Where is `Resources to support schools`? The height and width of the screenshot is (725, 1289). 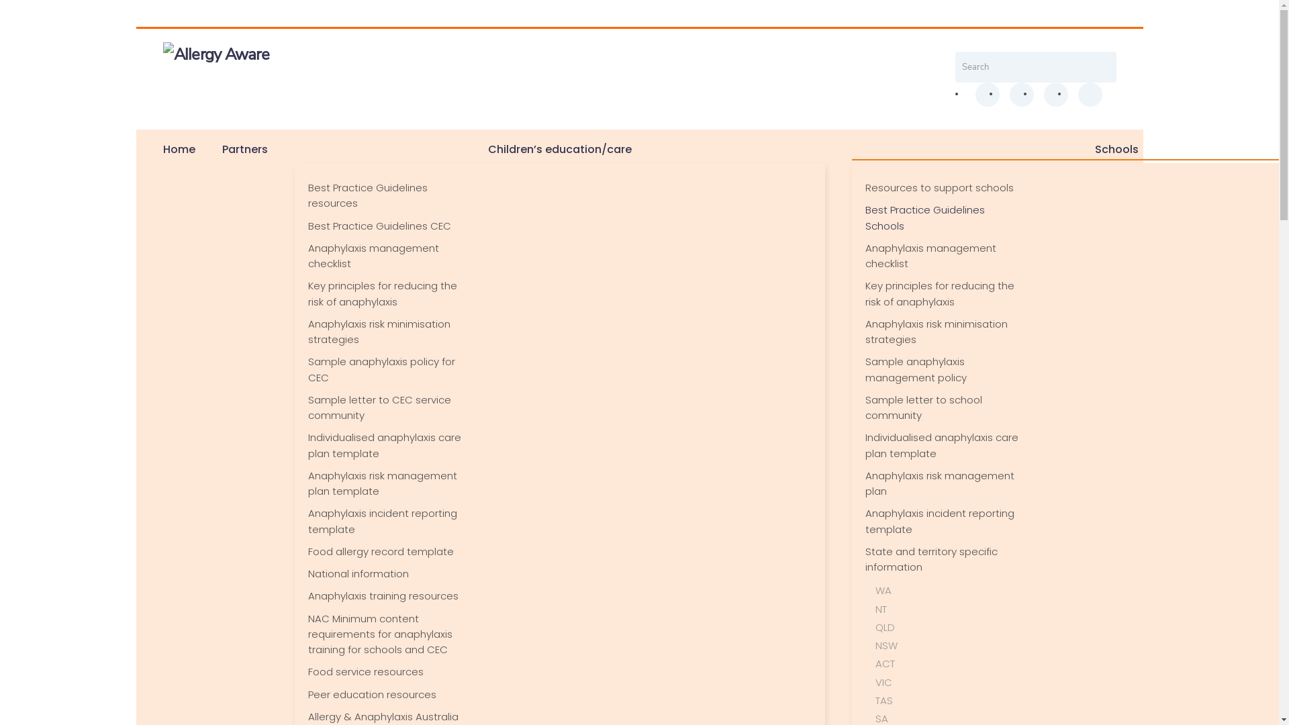
Resources to support schools is located at coordinates (942, 188).